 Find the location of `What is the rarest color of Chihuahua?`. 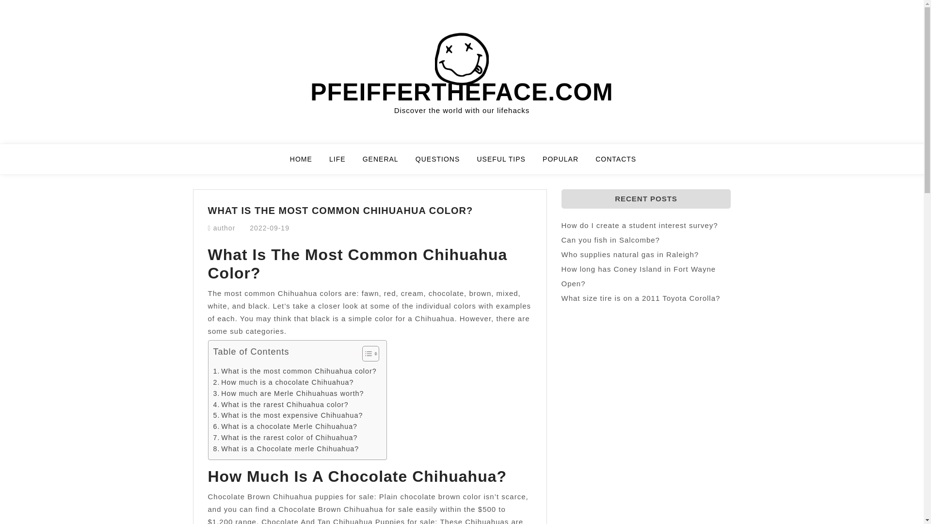

What is the rarest color of Chihuahua? is located at coordinates (285, 438).